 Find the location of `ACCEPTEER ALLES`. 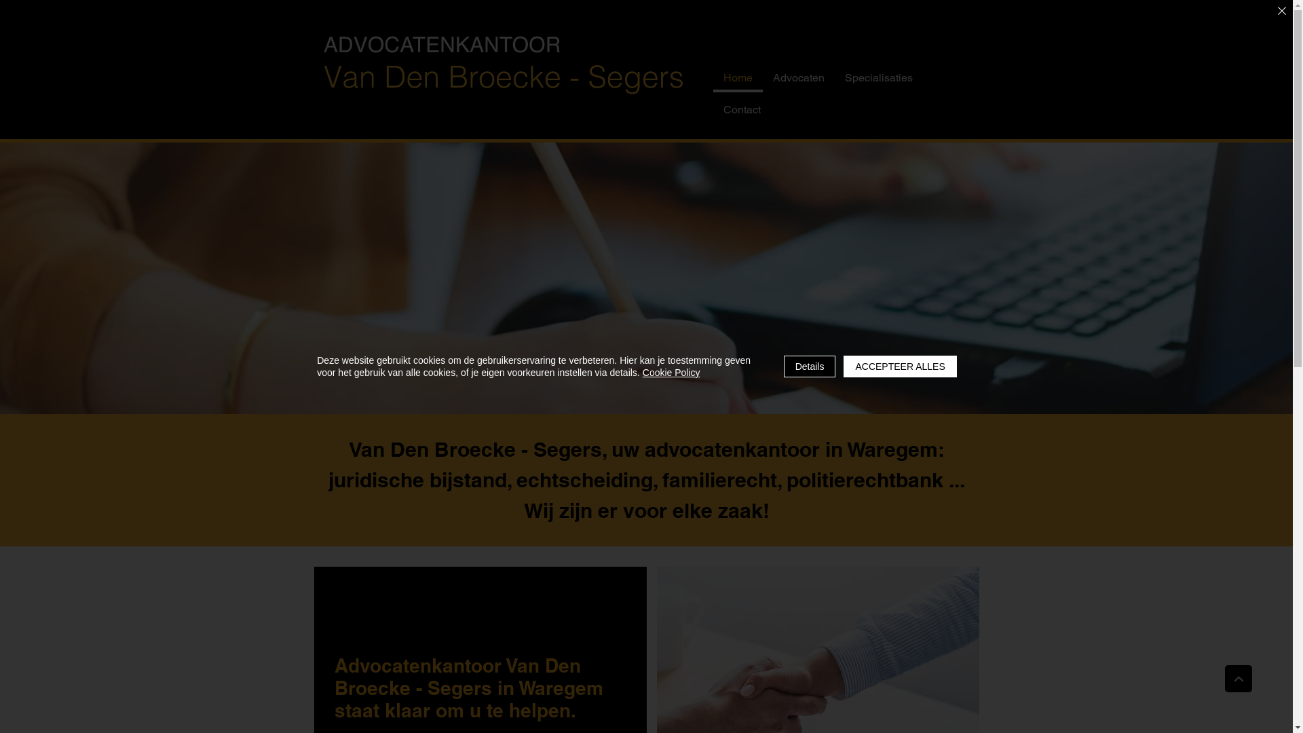

ACCEPTEER ALLES is located at coordinates (900, 366).